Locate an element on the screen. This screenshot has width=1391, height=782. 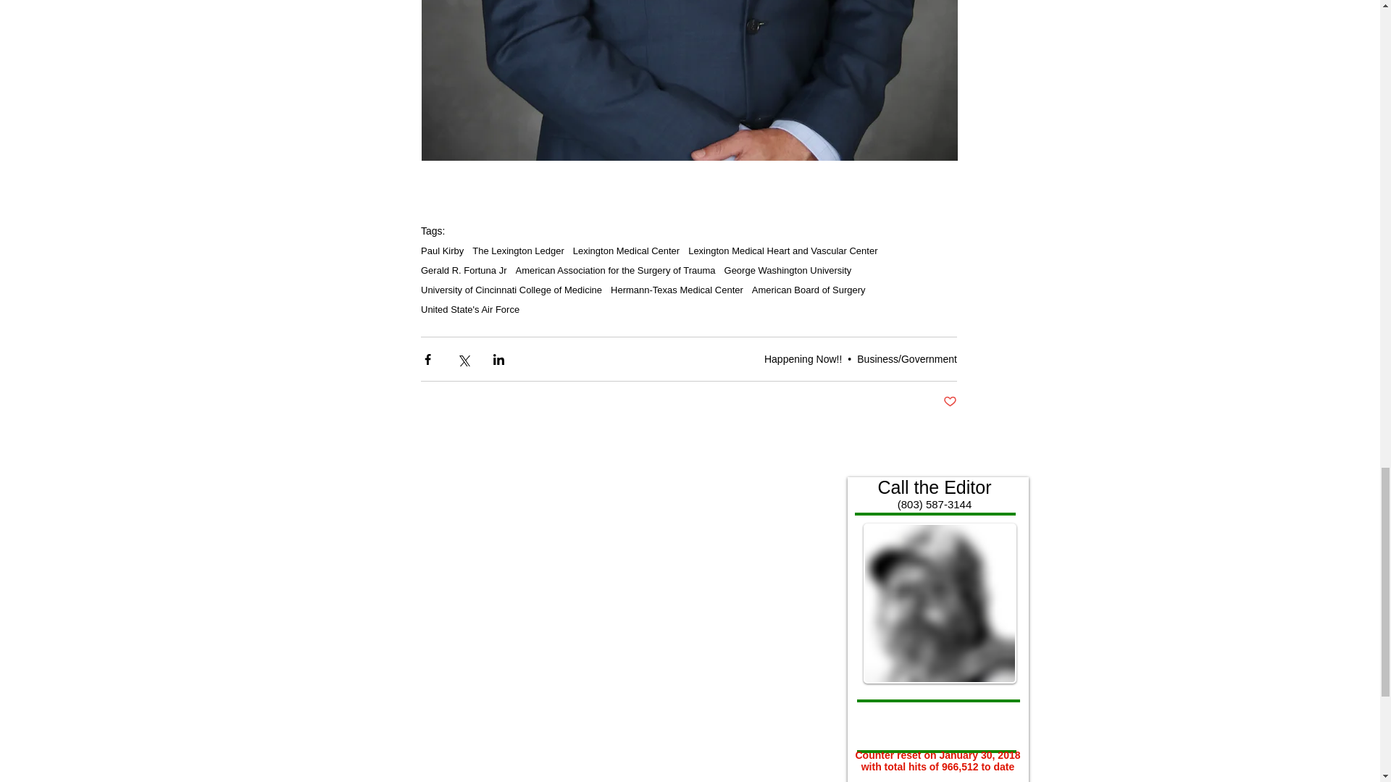
Lexington Medical Center is located at coordinates (626, 251).